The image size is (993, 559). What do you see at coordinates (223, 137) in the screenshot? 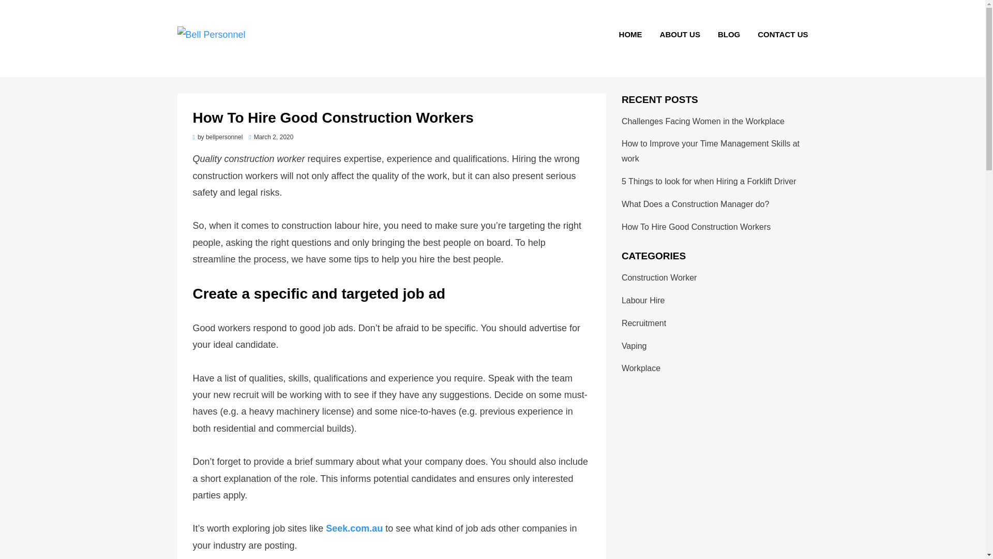
I see `bellpersonnel` at bounding box center [223, 137].